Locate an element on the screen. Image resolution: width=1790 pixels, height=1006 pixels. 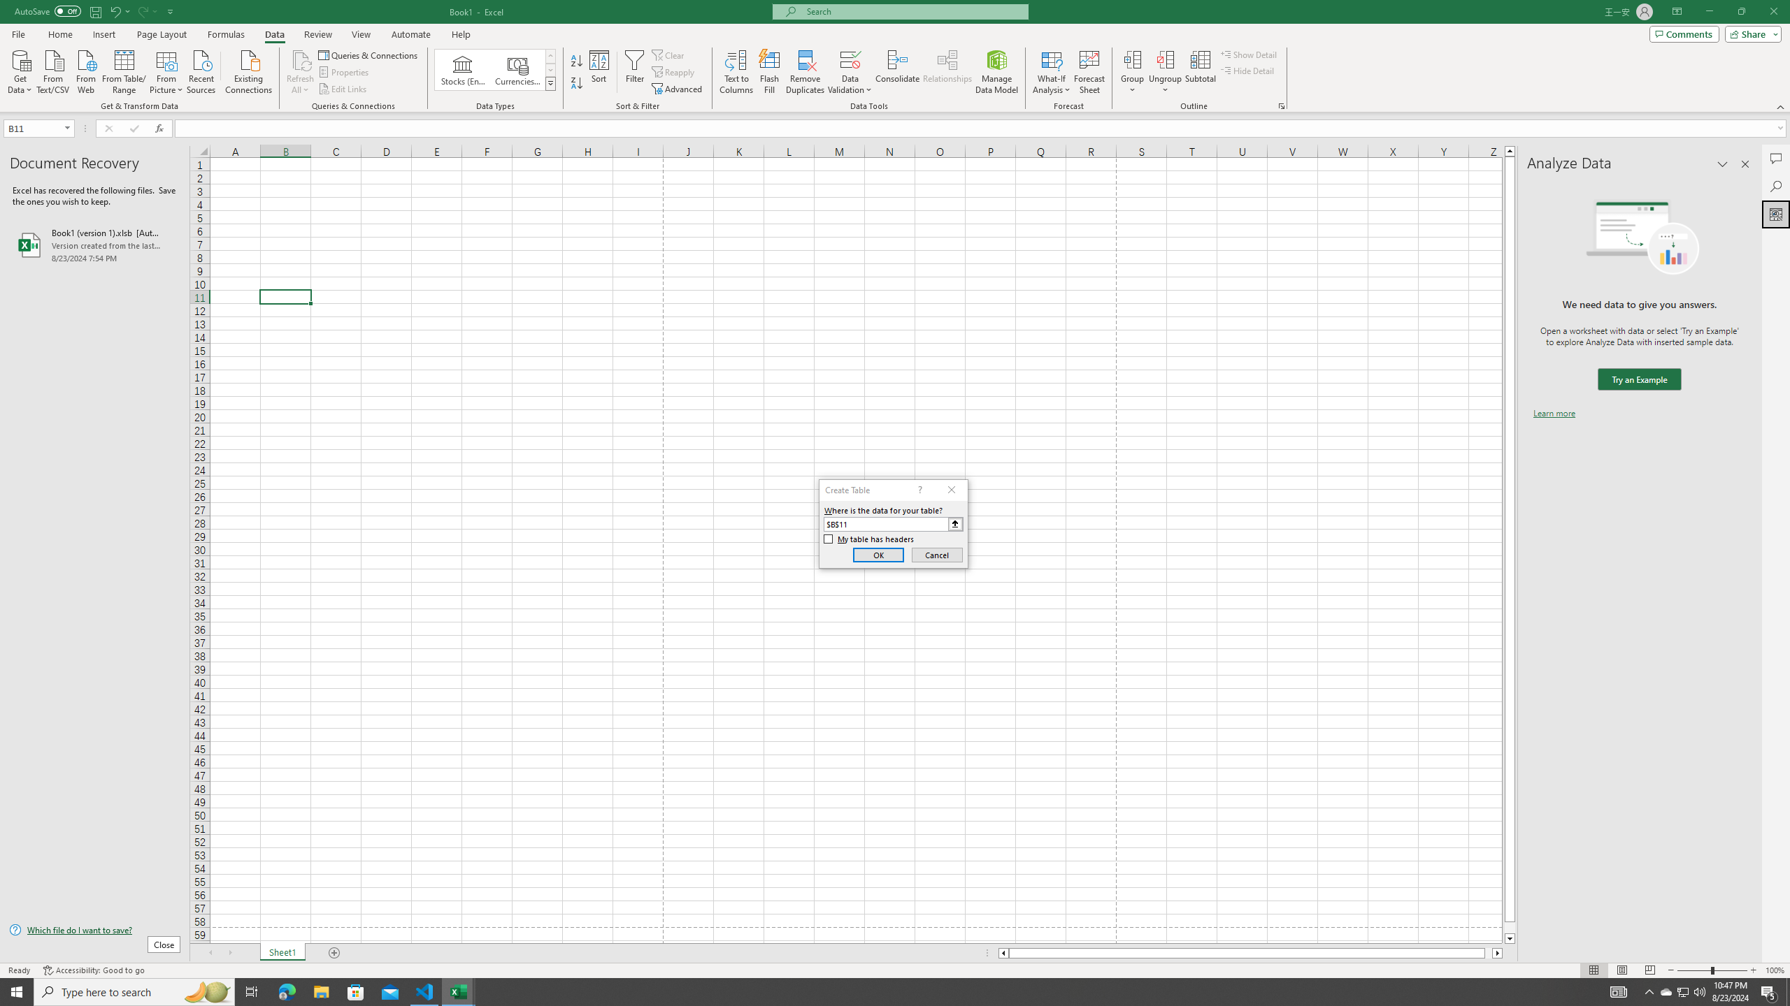
Sort... is located at coordinates (600, 72).